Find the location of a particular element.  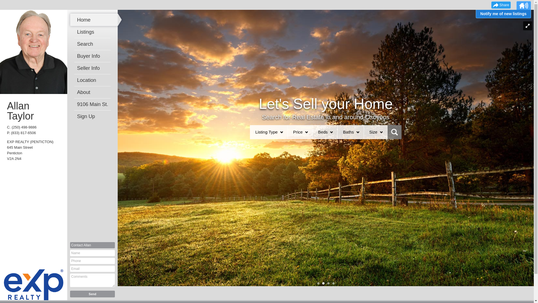

Price is located at coordinates (298, 132).